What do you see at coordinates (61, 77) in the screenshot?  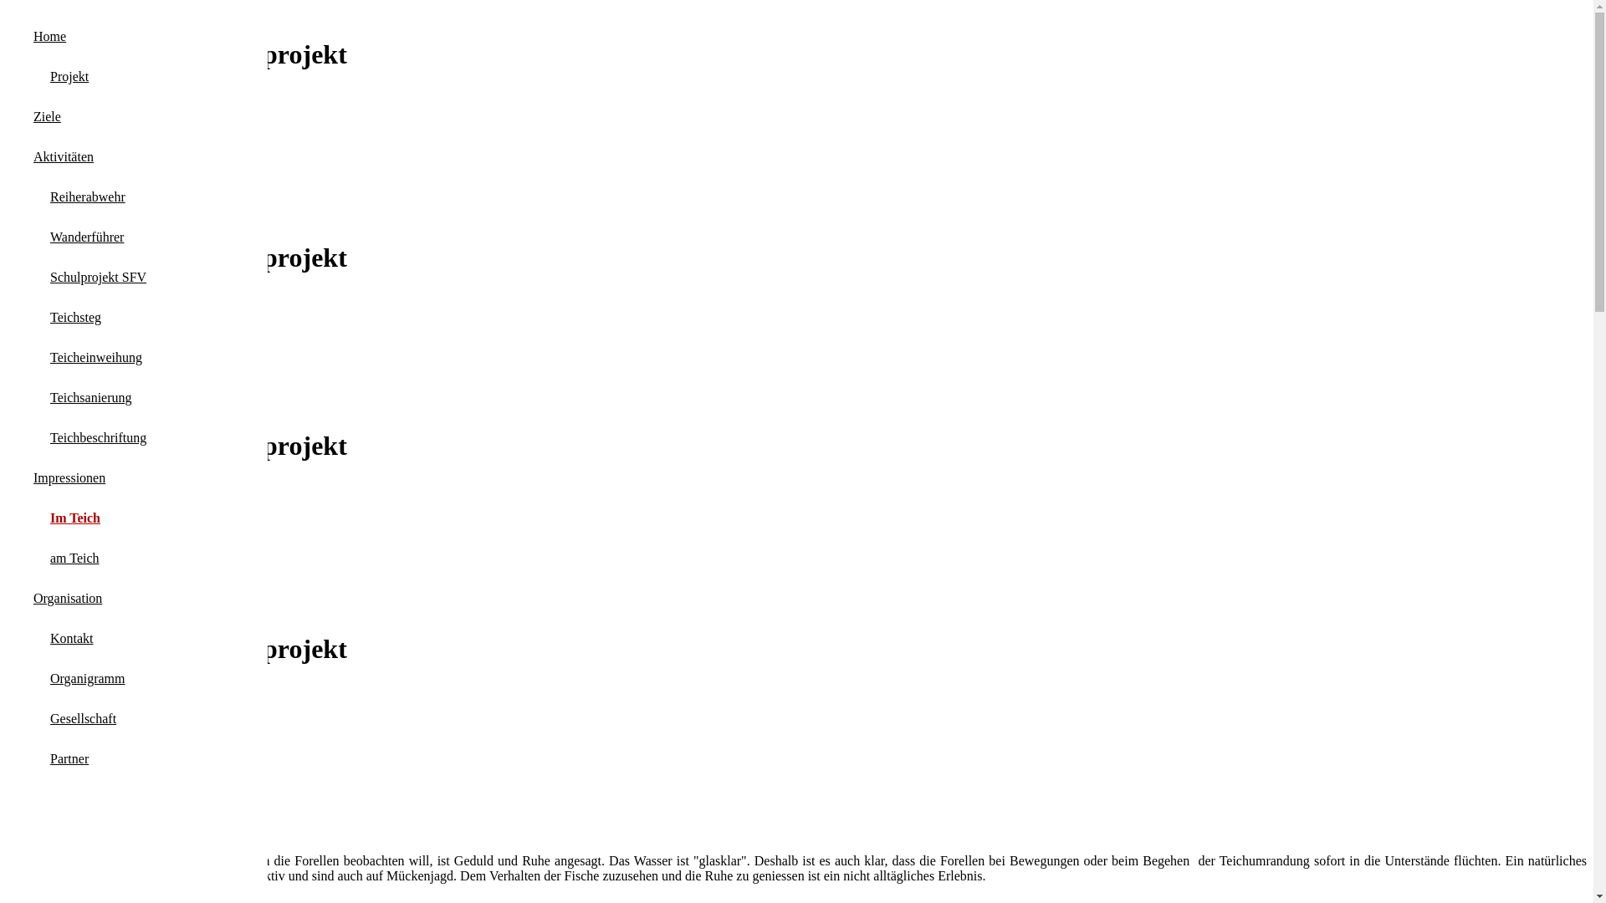 I see `Projekt` at bounding box center [61, 77].